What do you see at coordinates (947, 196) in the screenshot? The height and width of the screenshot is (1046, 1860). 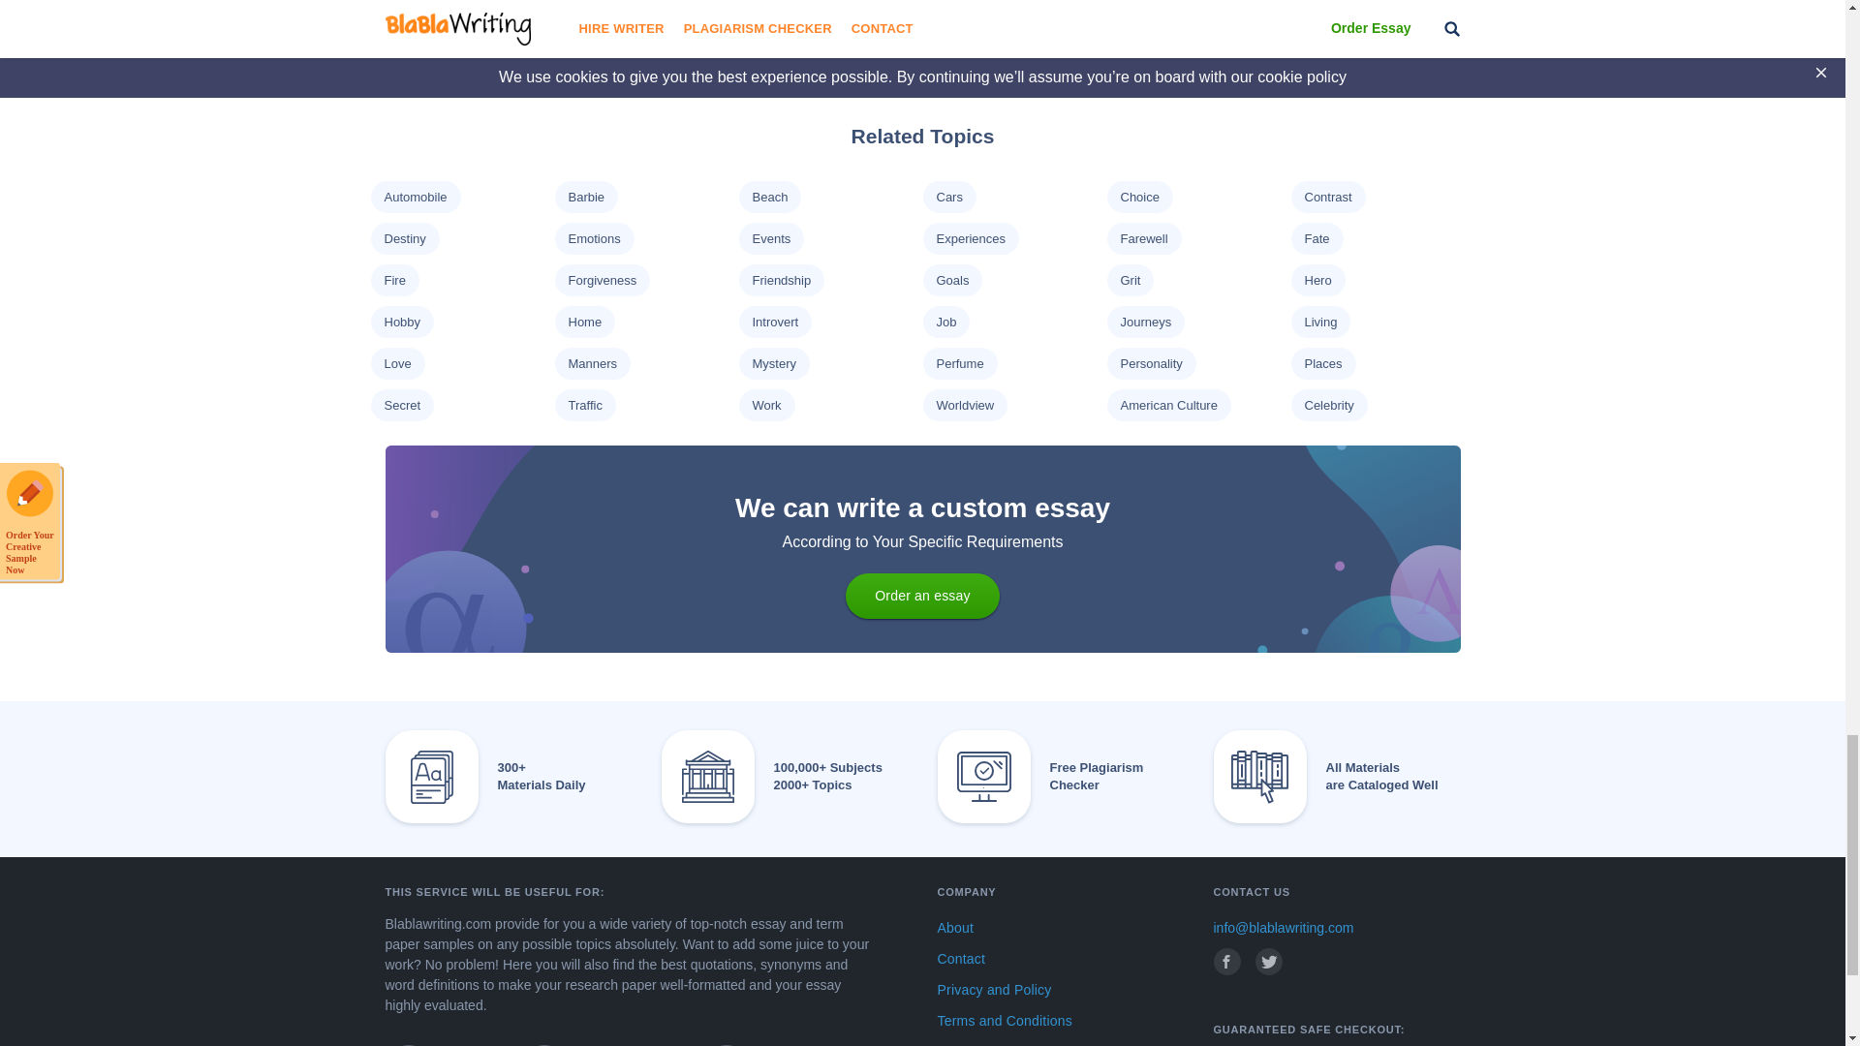 I see `Cars` at bounding box center [947, 196].